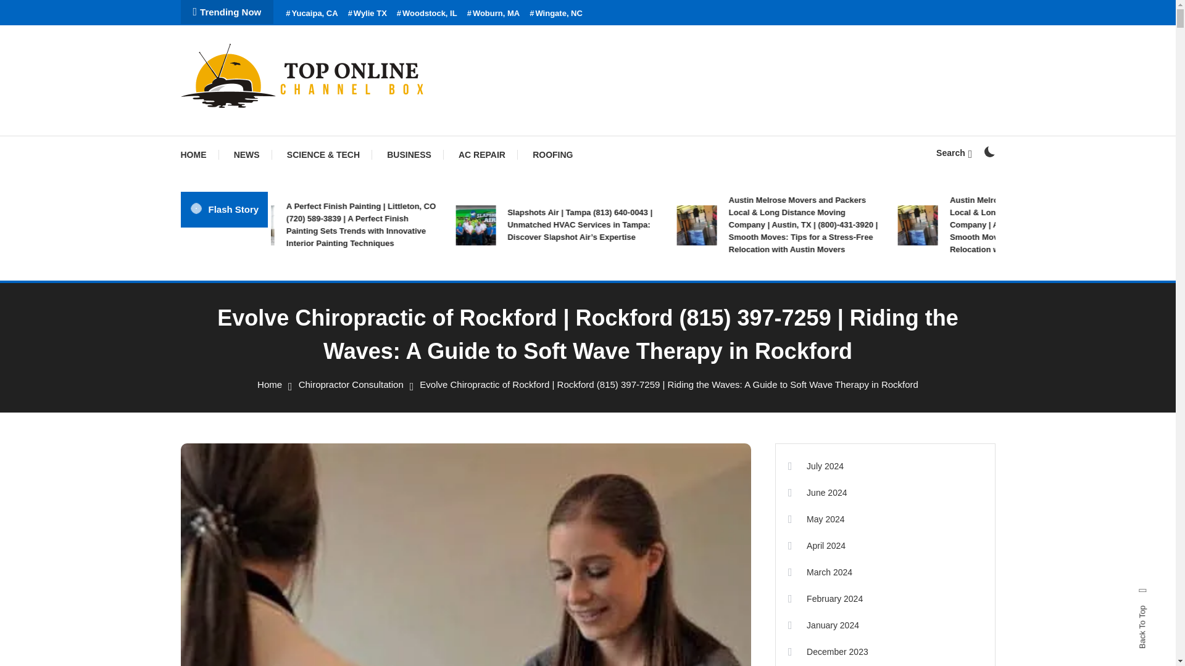  Describe the element at coordinates (482, 154) in the screenshot. I see `AC REPAIR` at that location.